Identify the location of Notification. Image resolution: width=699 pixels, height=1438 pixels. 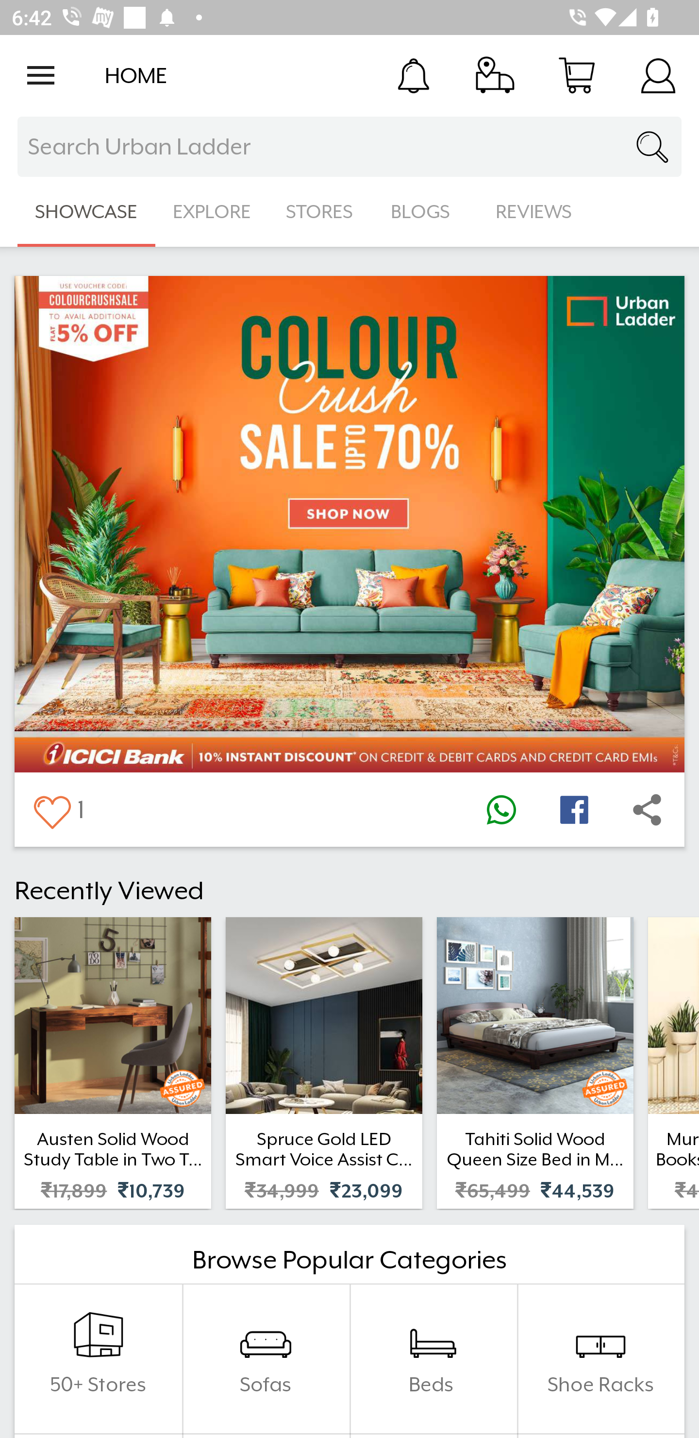
(414, 75).